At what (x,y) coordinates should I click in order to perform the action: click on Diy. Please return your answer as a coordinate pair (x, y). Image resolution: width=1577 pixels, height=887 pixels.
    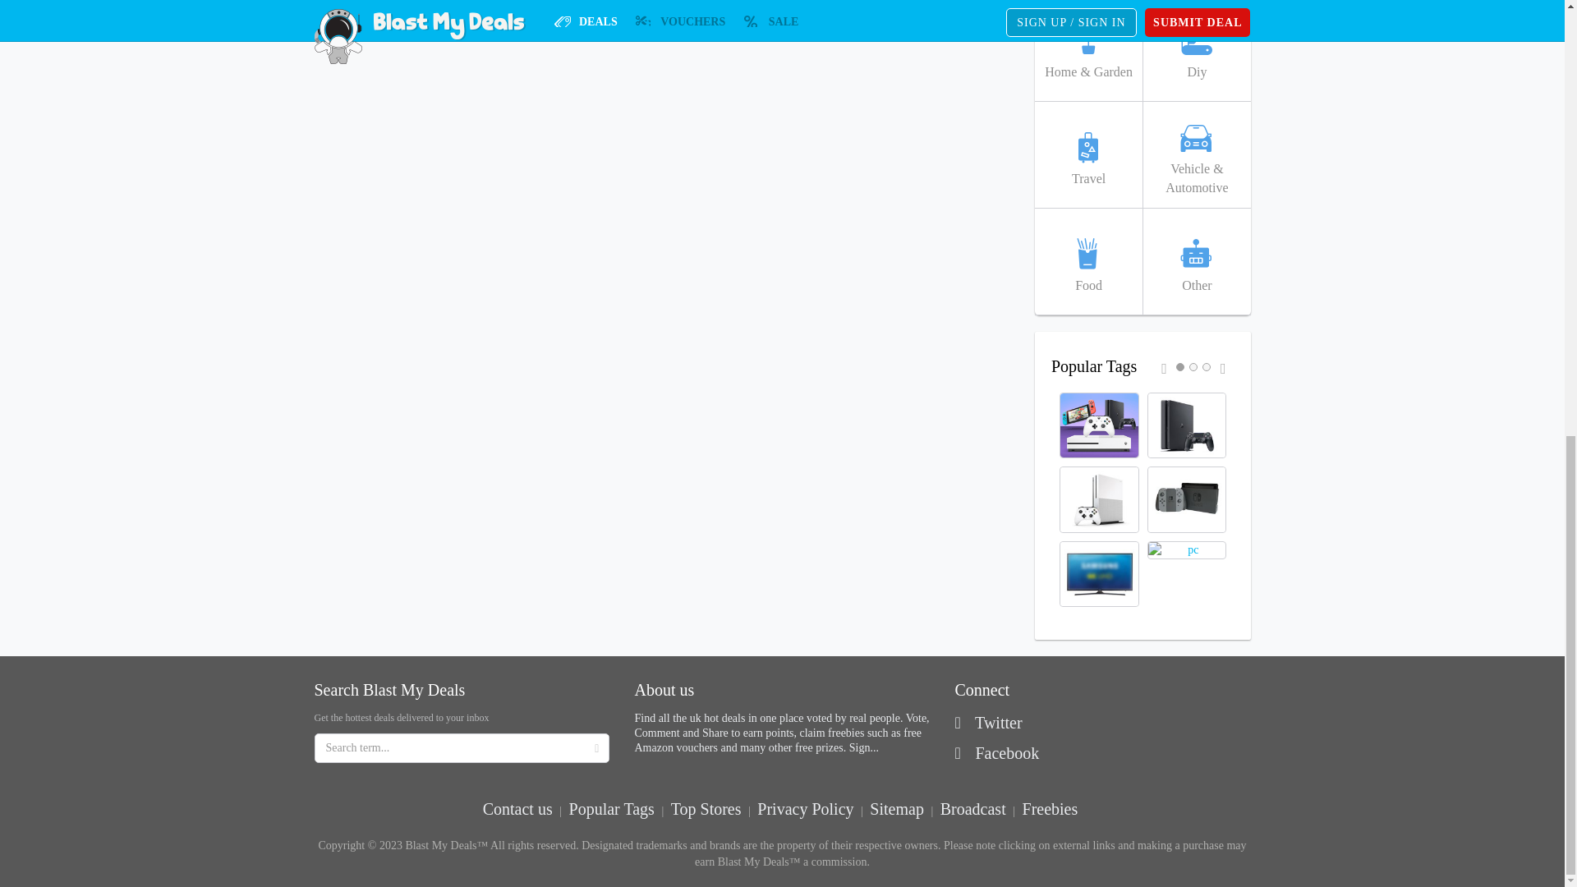
    Looking at the image, I should click on (1196, 51).